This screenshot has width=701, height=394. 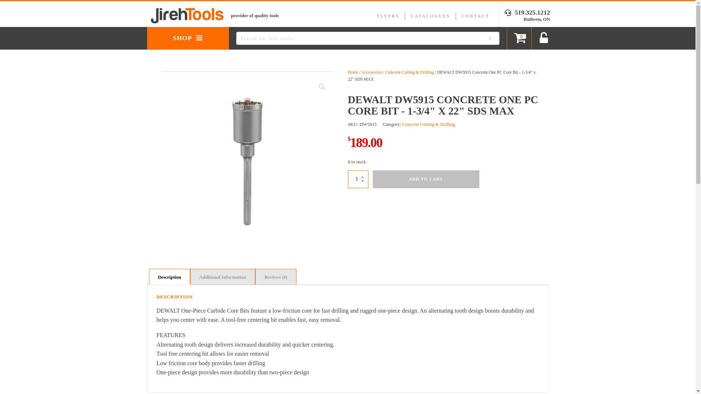 I want to click on ADD TO CART, so click(x=425, y=179).